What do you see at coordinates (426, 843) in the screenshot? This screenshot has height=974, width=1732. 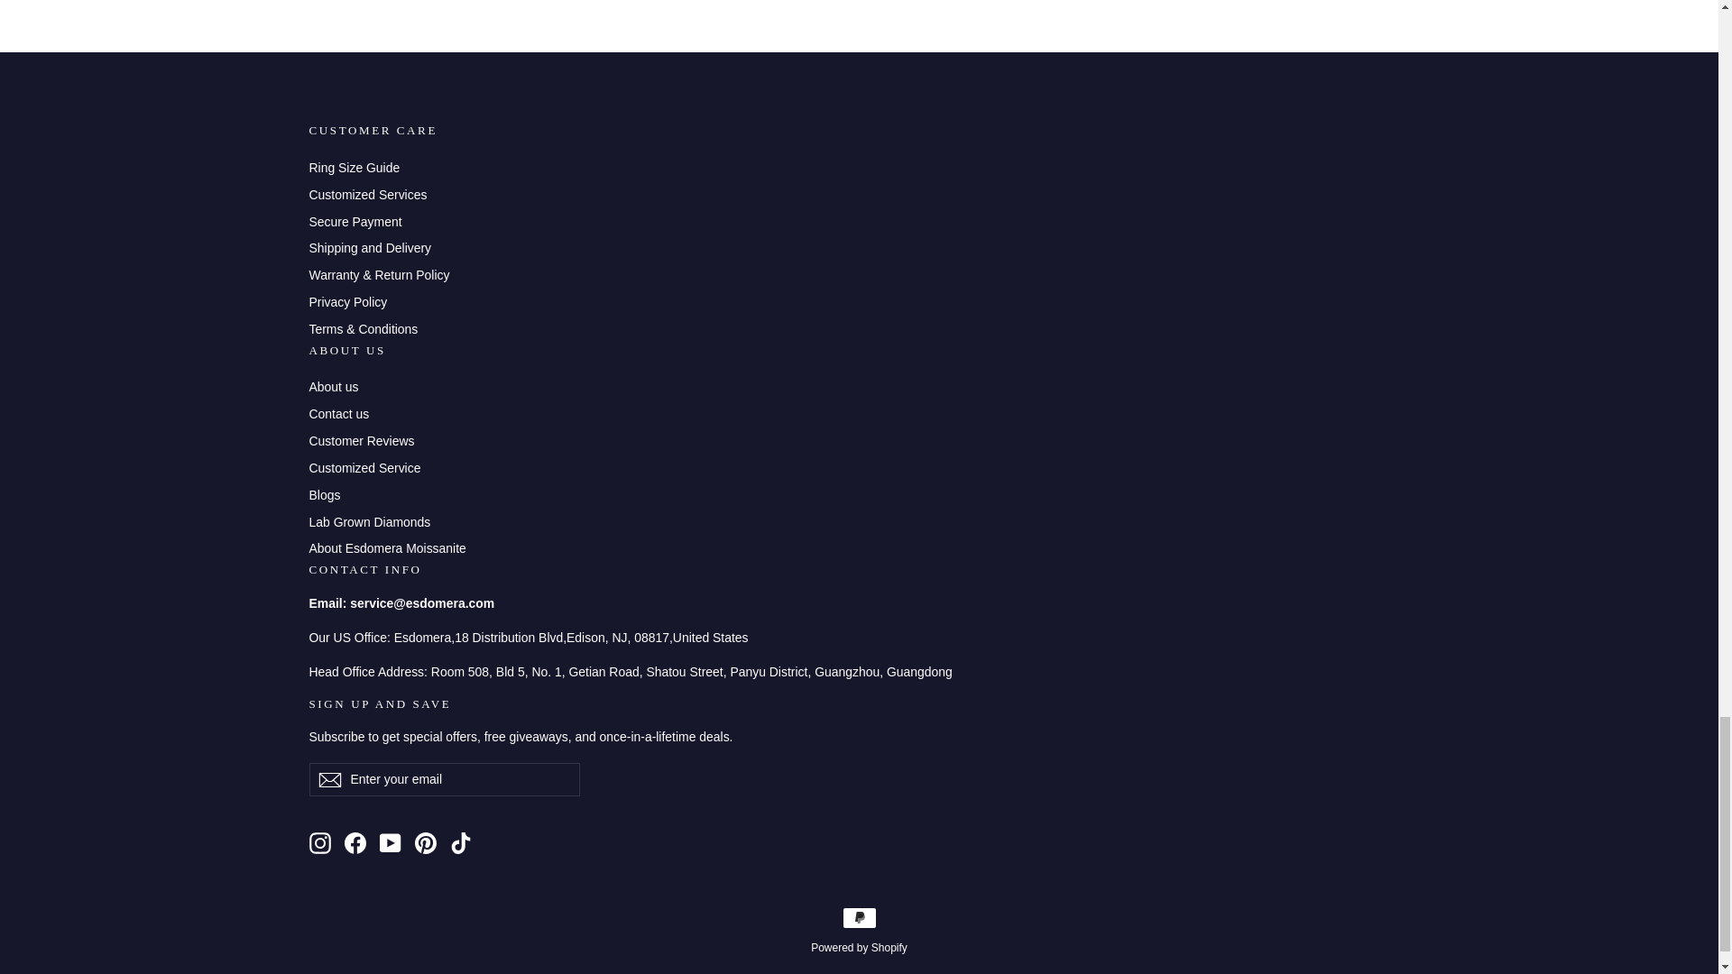 I see `Esdomera on Pinterest` at bounding box center [426, 843].